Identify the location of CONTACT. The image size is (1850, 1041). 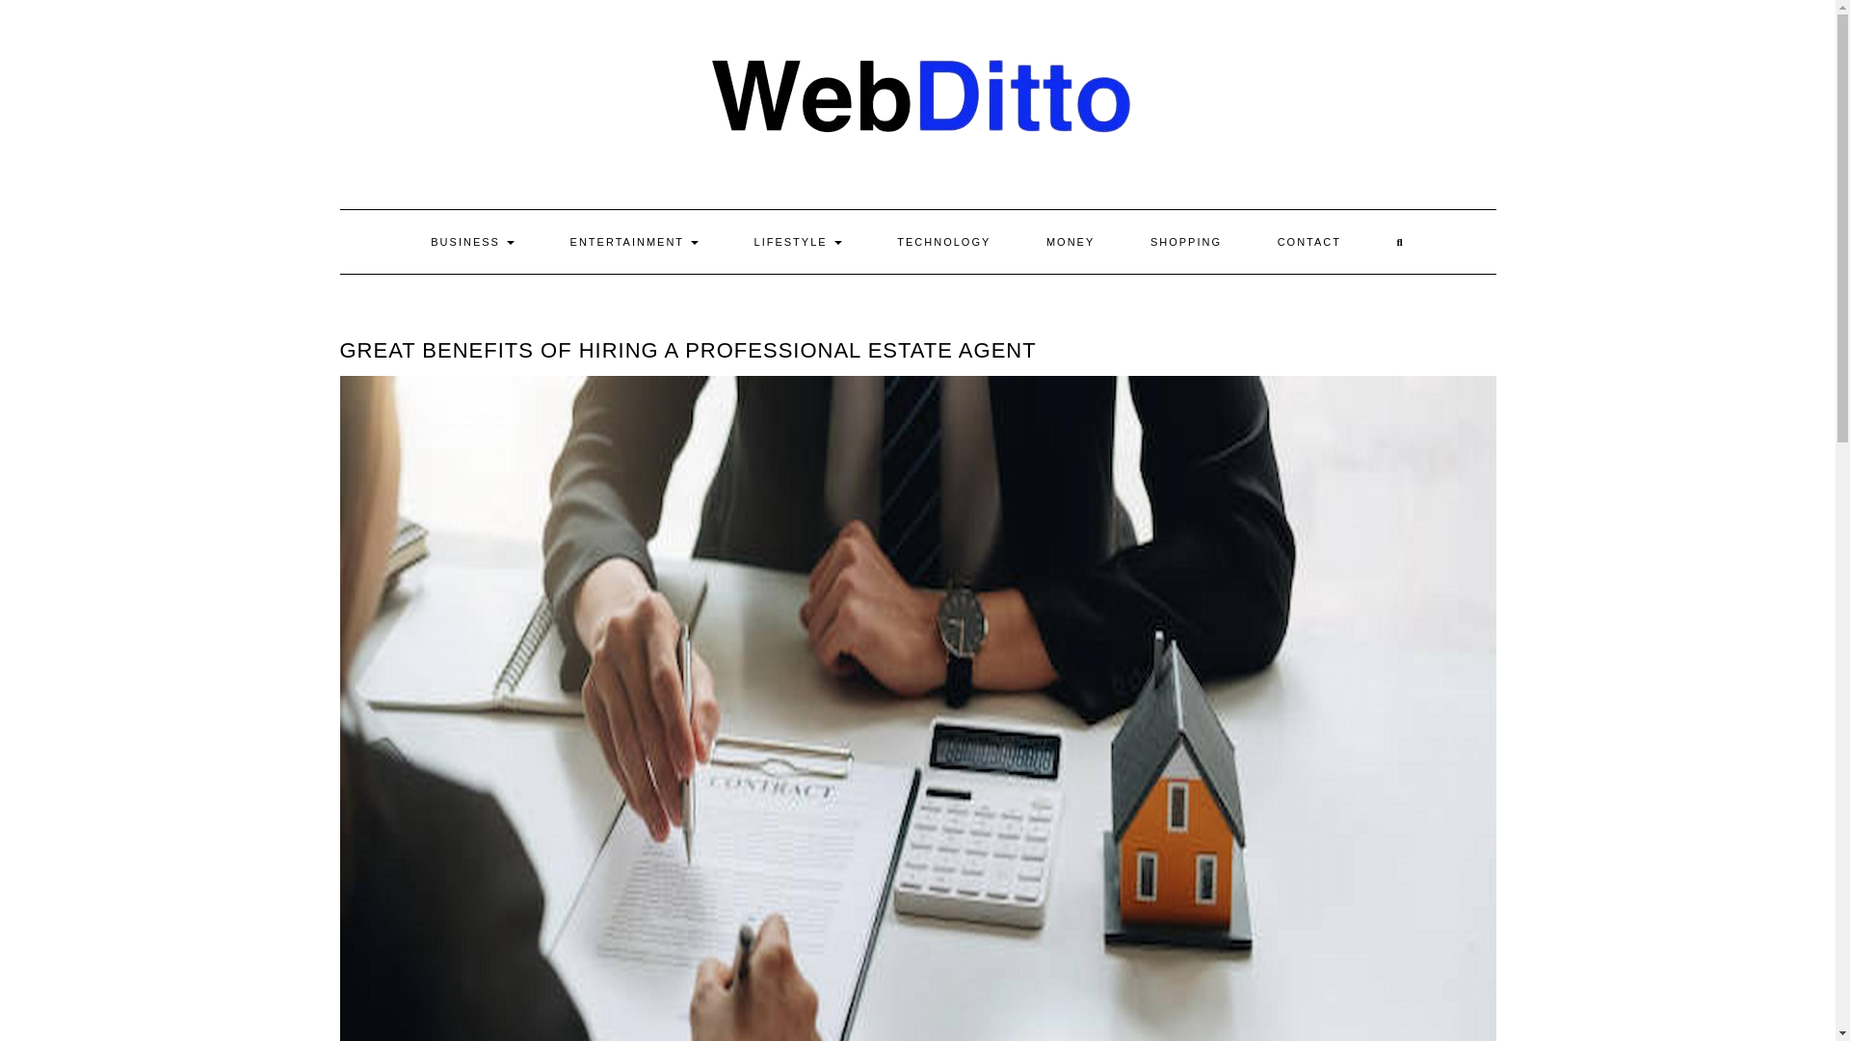
(1308, 242).